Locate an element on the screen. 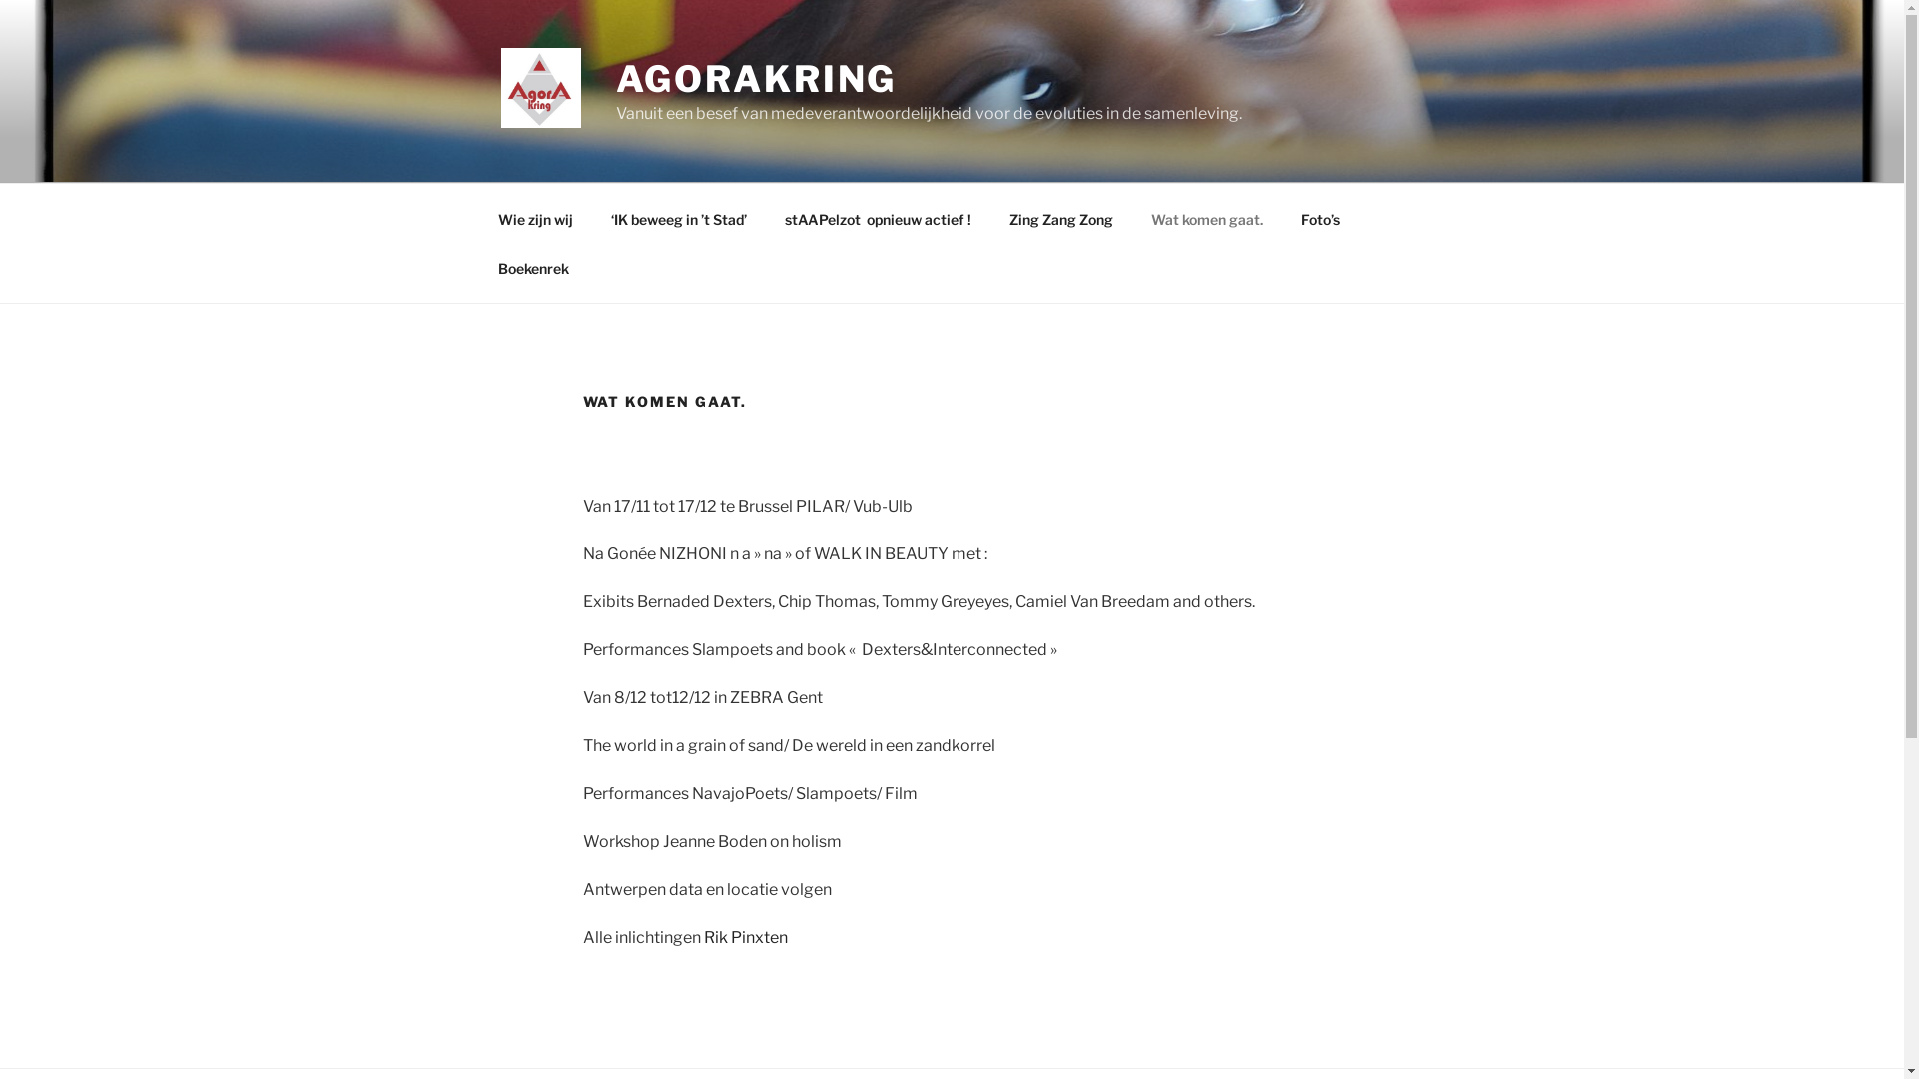 Image resolution: width=1919 pixels, height=1079 pixels. Zing Zang Zong is located at coordinates (1061, 218).